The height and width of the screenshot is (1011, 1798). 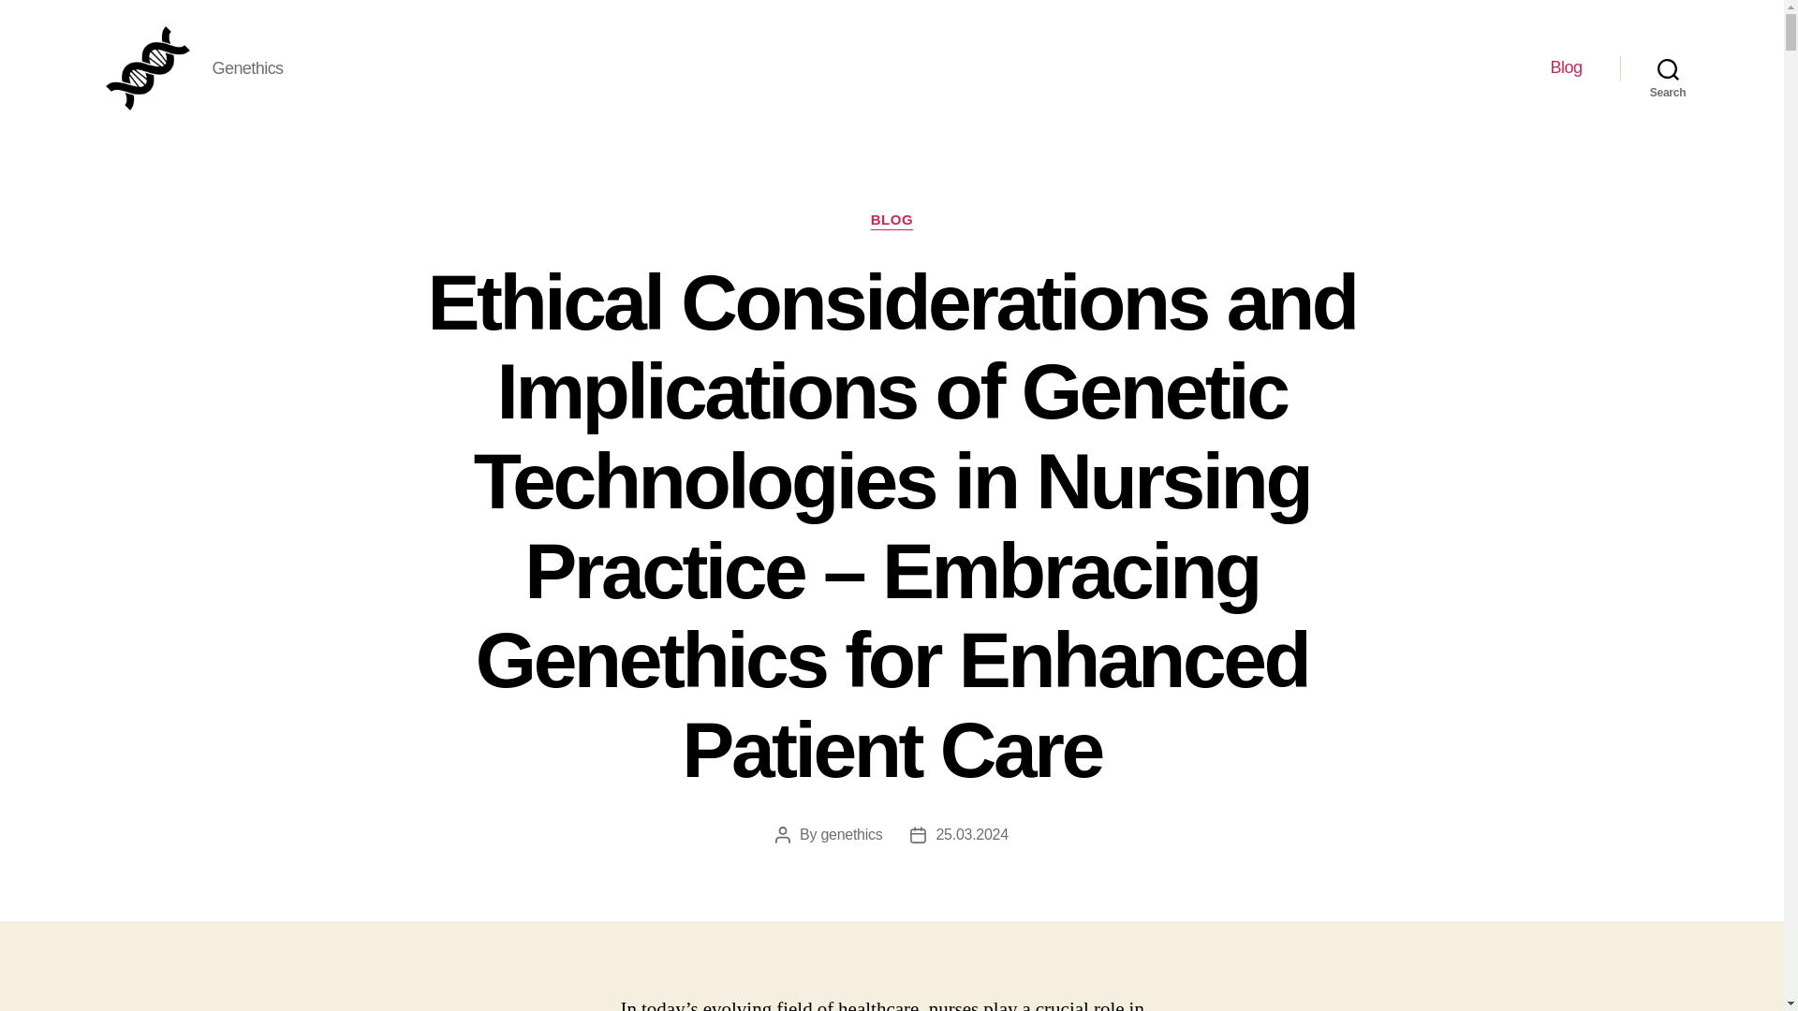 What do you see at coordinates (850, 834) in the screenshot?
I see `genethics` at bounding box center [850, 834].